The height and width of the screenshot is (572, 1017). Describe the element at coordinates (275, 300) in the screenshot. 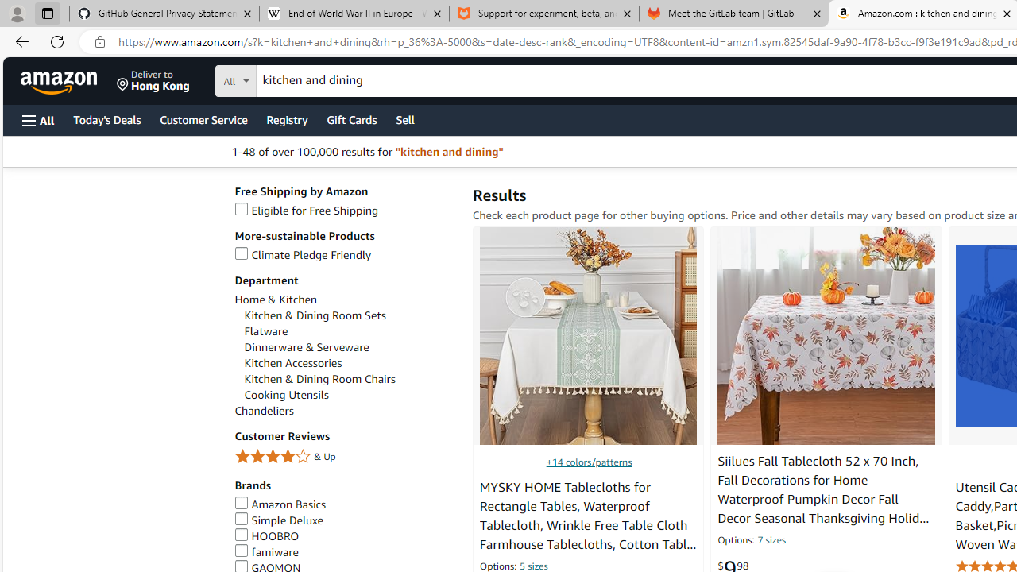

I see `Home & Kitchen` at that location.